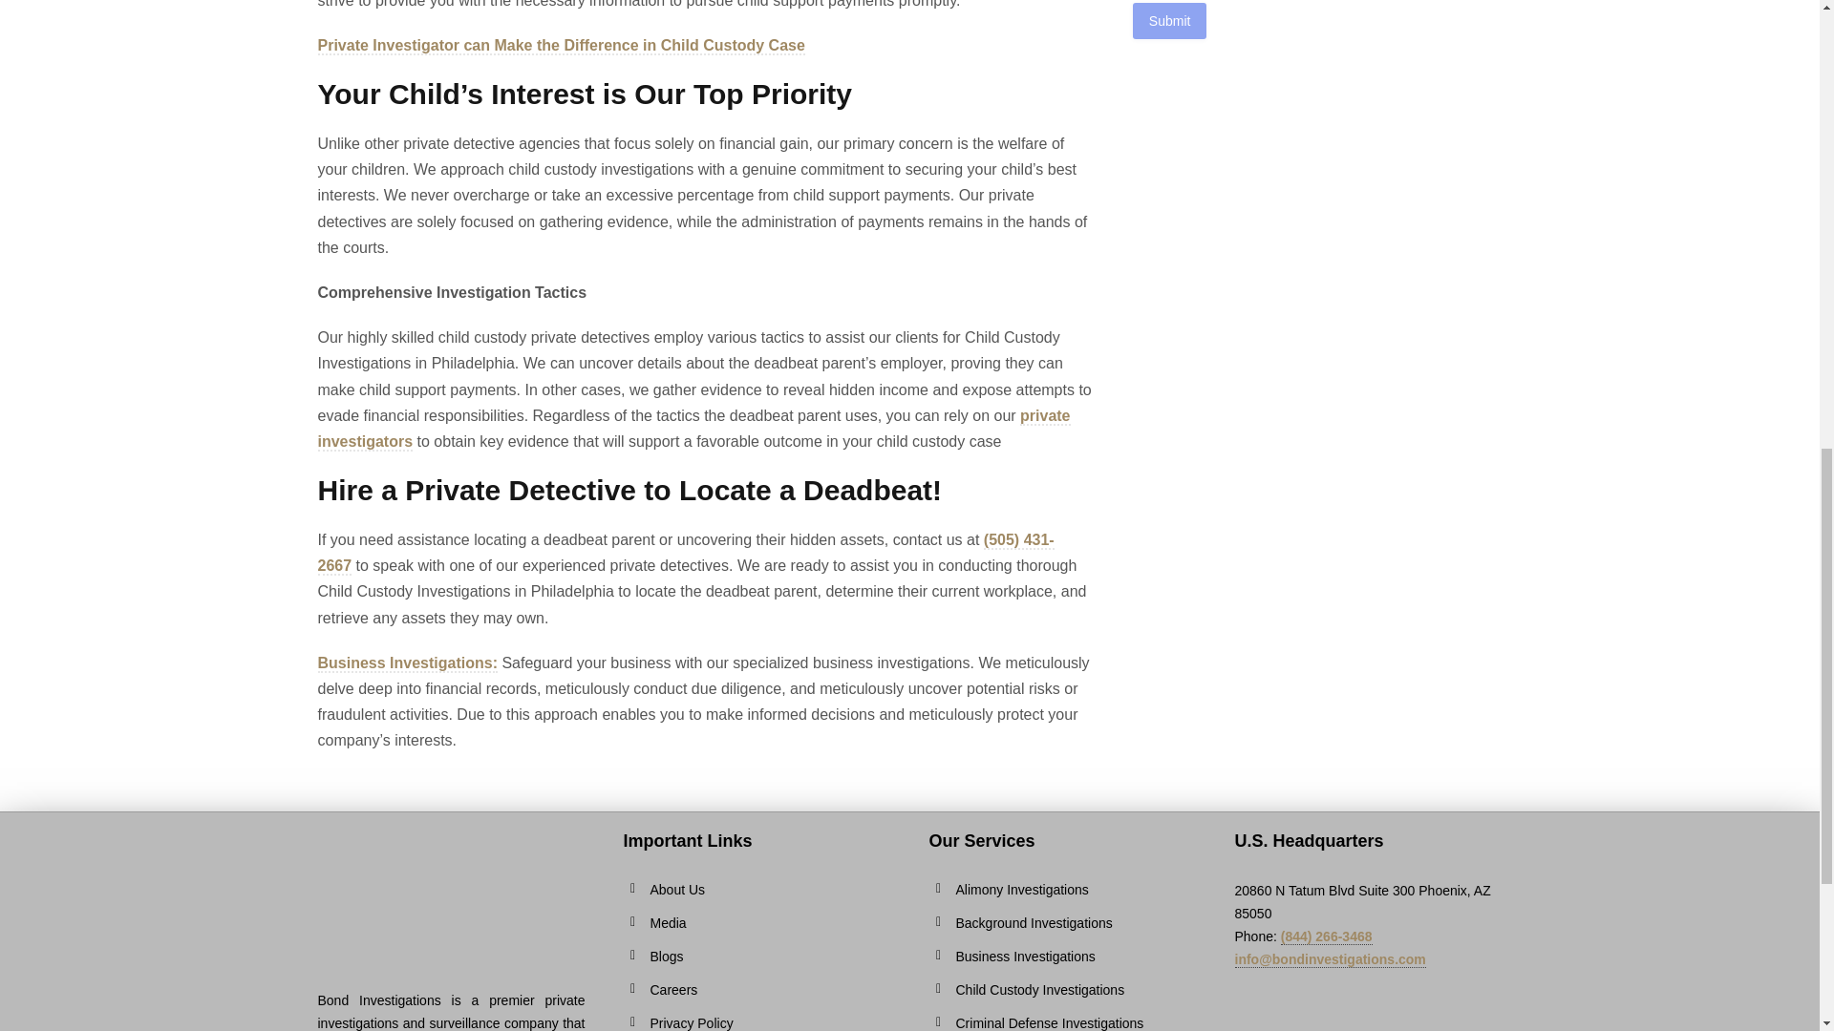 This screenshot has height=1031, width=1834. Describe the element at coordinates (1169, 21) in the screenshot. I see `Submit` at that location.